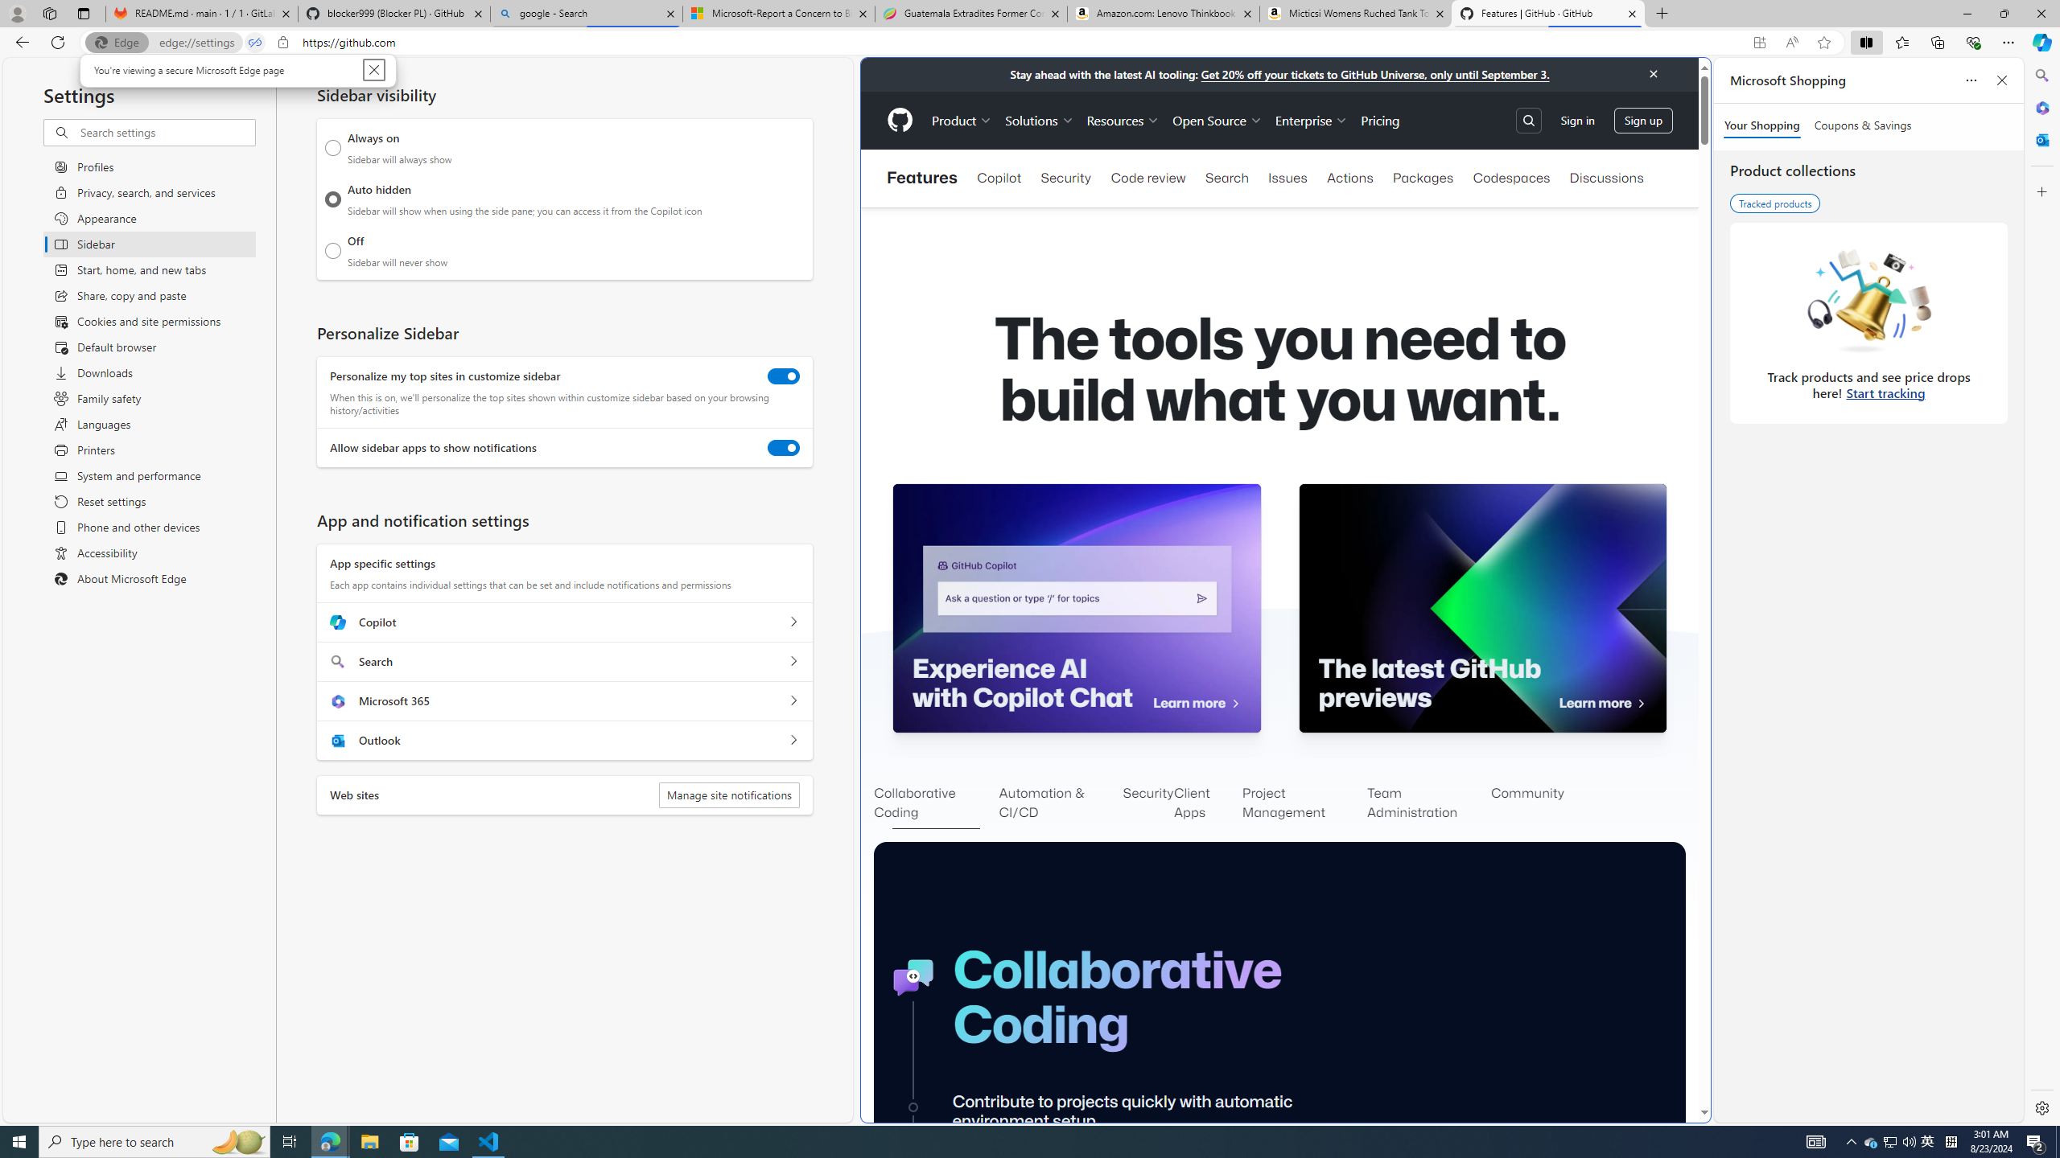 This screenshot has width=2060, height=1158. What do you see at coordinates (991, 1142) in the screenshot?
I see `Community` at bounding box center [991, 1142].